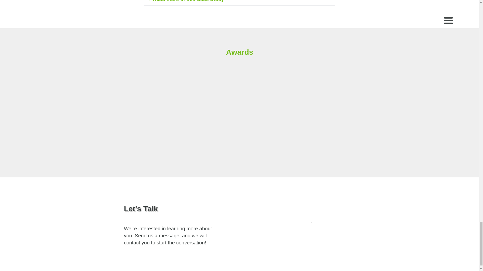 Image resolution: width=483 pixels, height=271 pixels. I want to click on Read more of this Case Study, so click(188, 1).